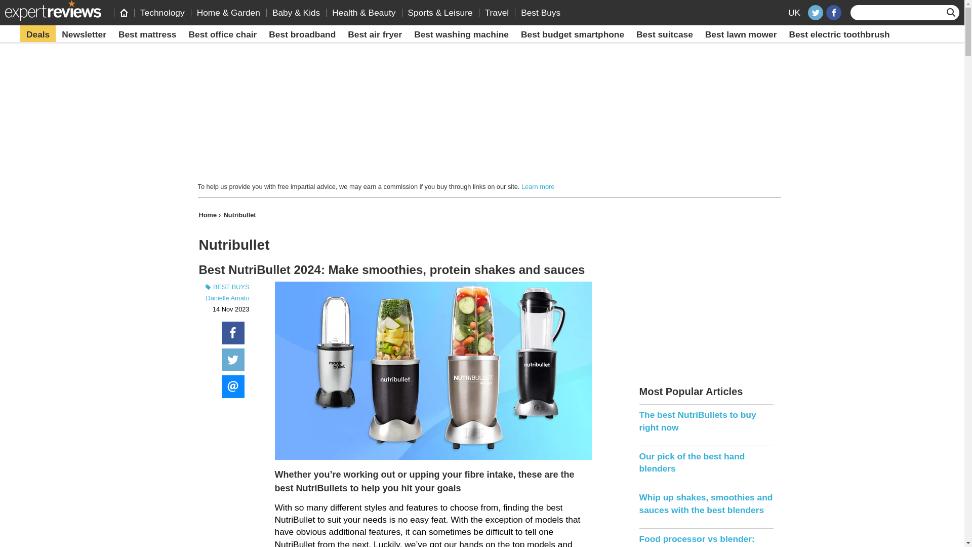 Image resolution: width=972 pixels, height=547 pixels. What do you see at coordinates (462, 34) in the screenshot?
I see `Best washing machine` at bounding box center [462, 34].